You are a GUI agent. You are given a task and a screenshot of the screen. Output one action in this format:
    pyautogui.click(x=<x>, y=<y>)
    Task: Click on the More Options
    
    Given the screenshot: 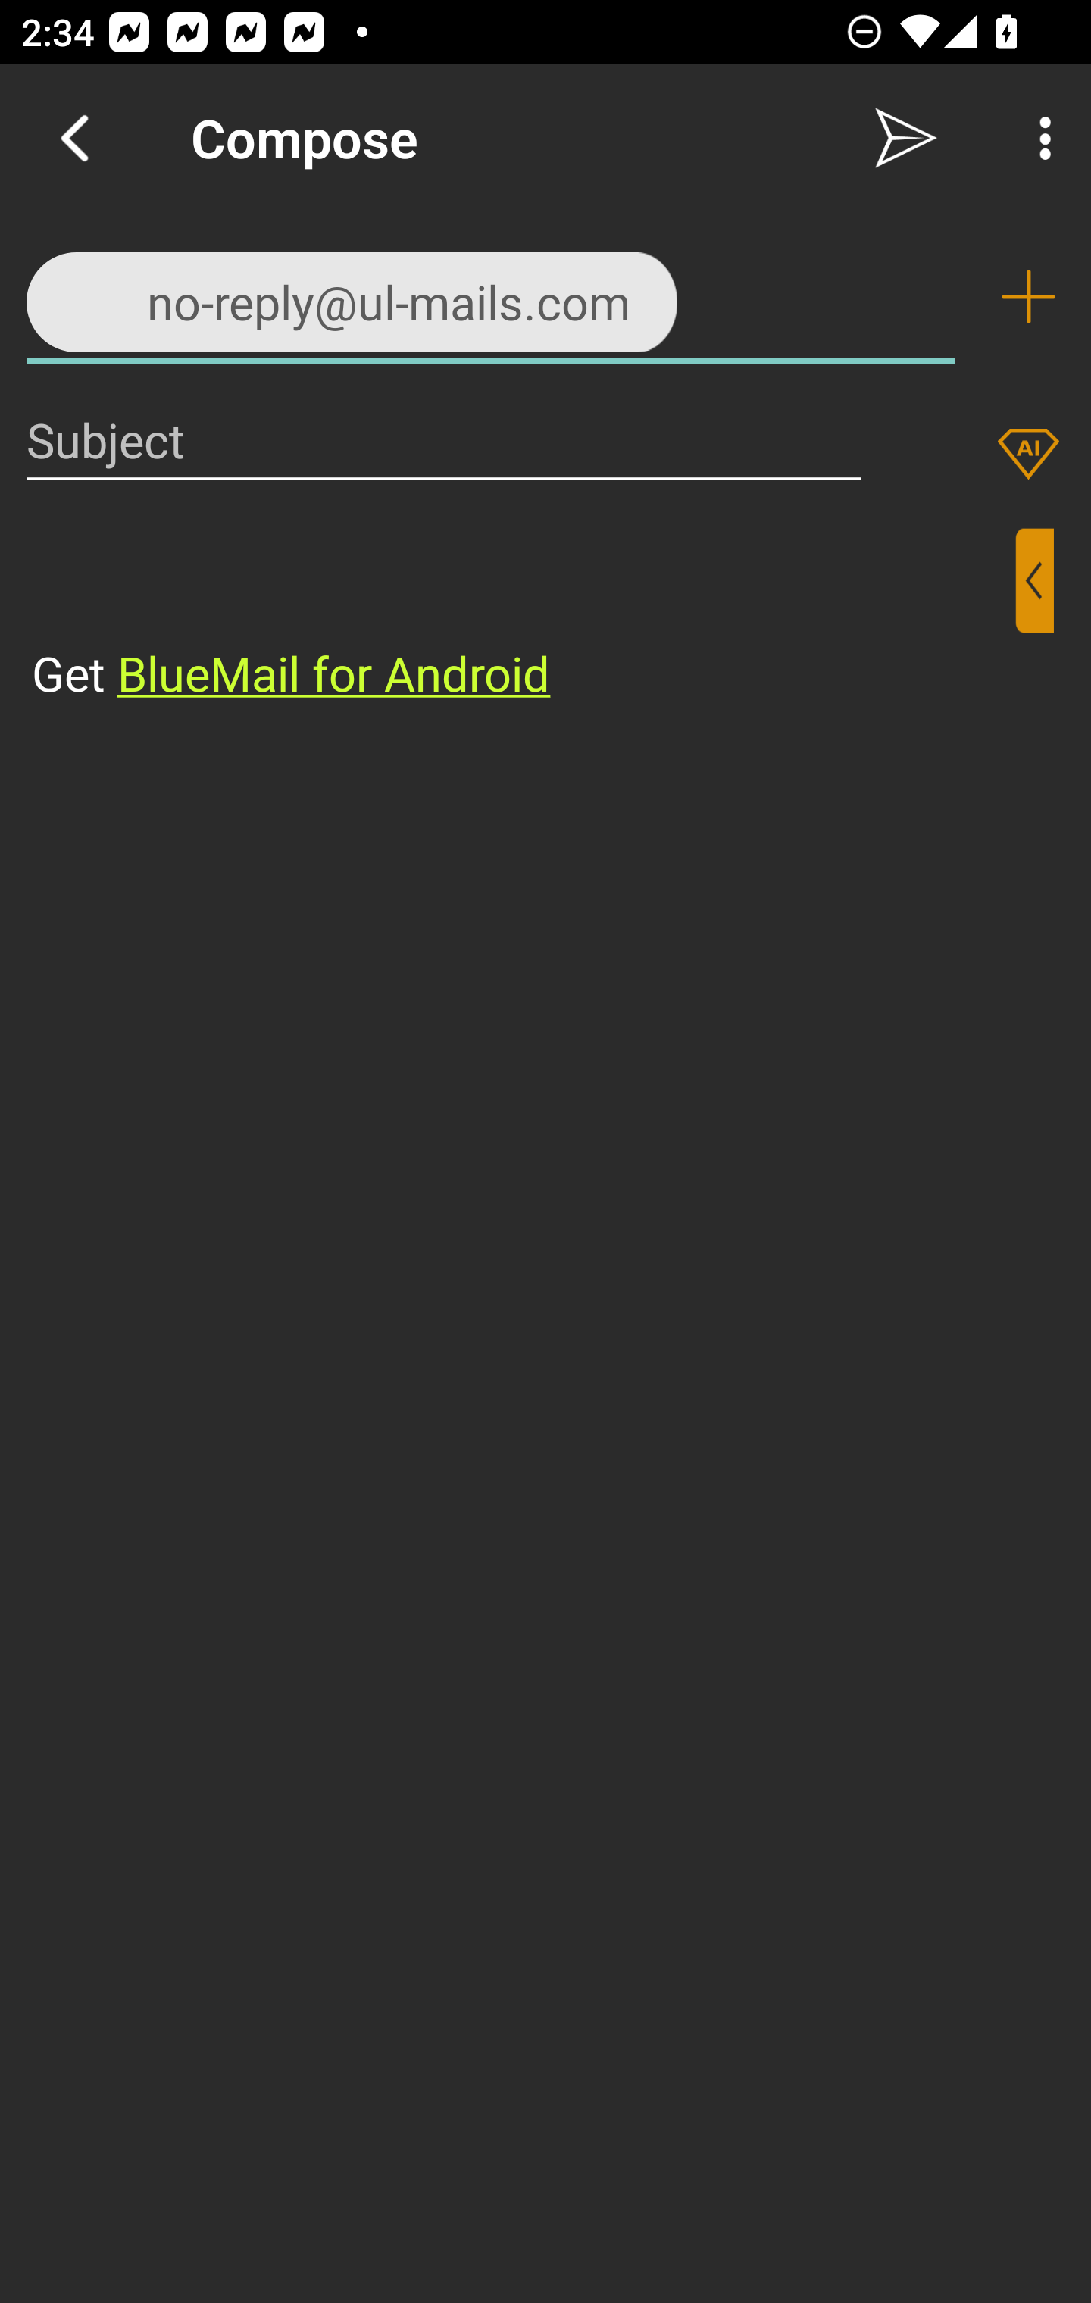 What is the action you would take?
    pyautogui.click(x=1038, y=138)
    